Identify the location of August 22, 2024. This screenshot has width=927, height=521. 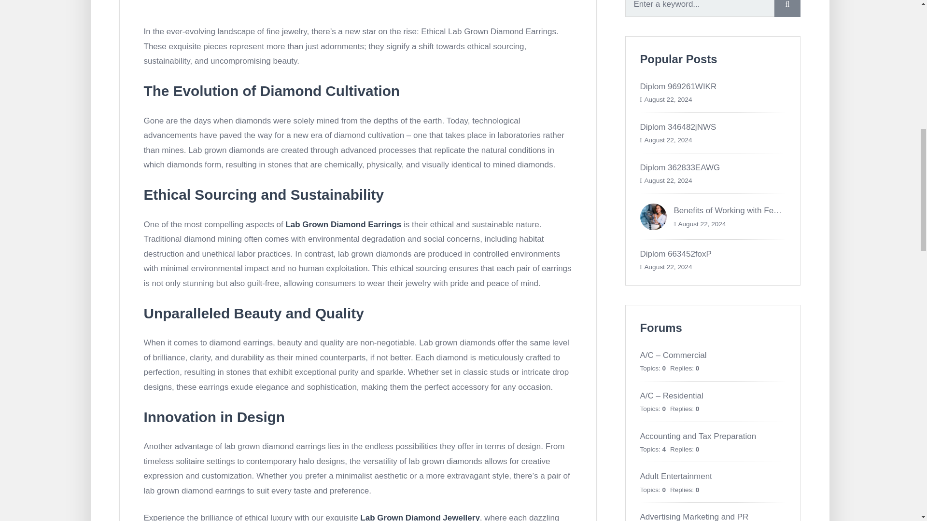
(668, 99).